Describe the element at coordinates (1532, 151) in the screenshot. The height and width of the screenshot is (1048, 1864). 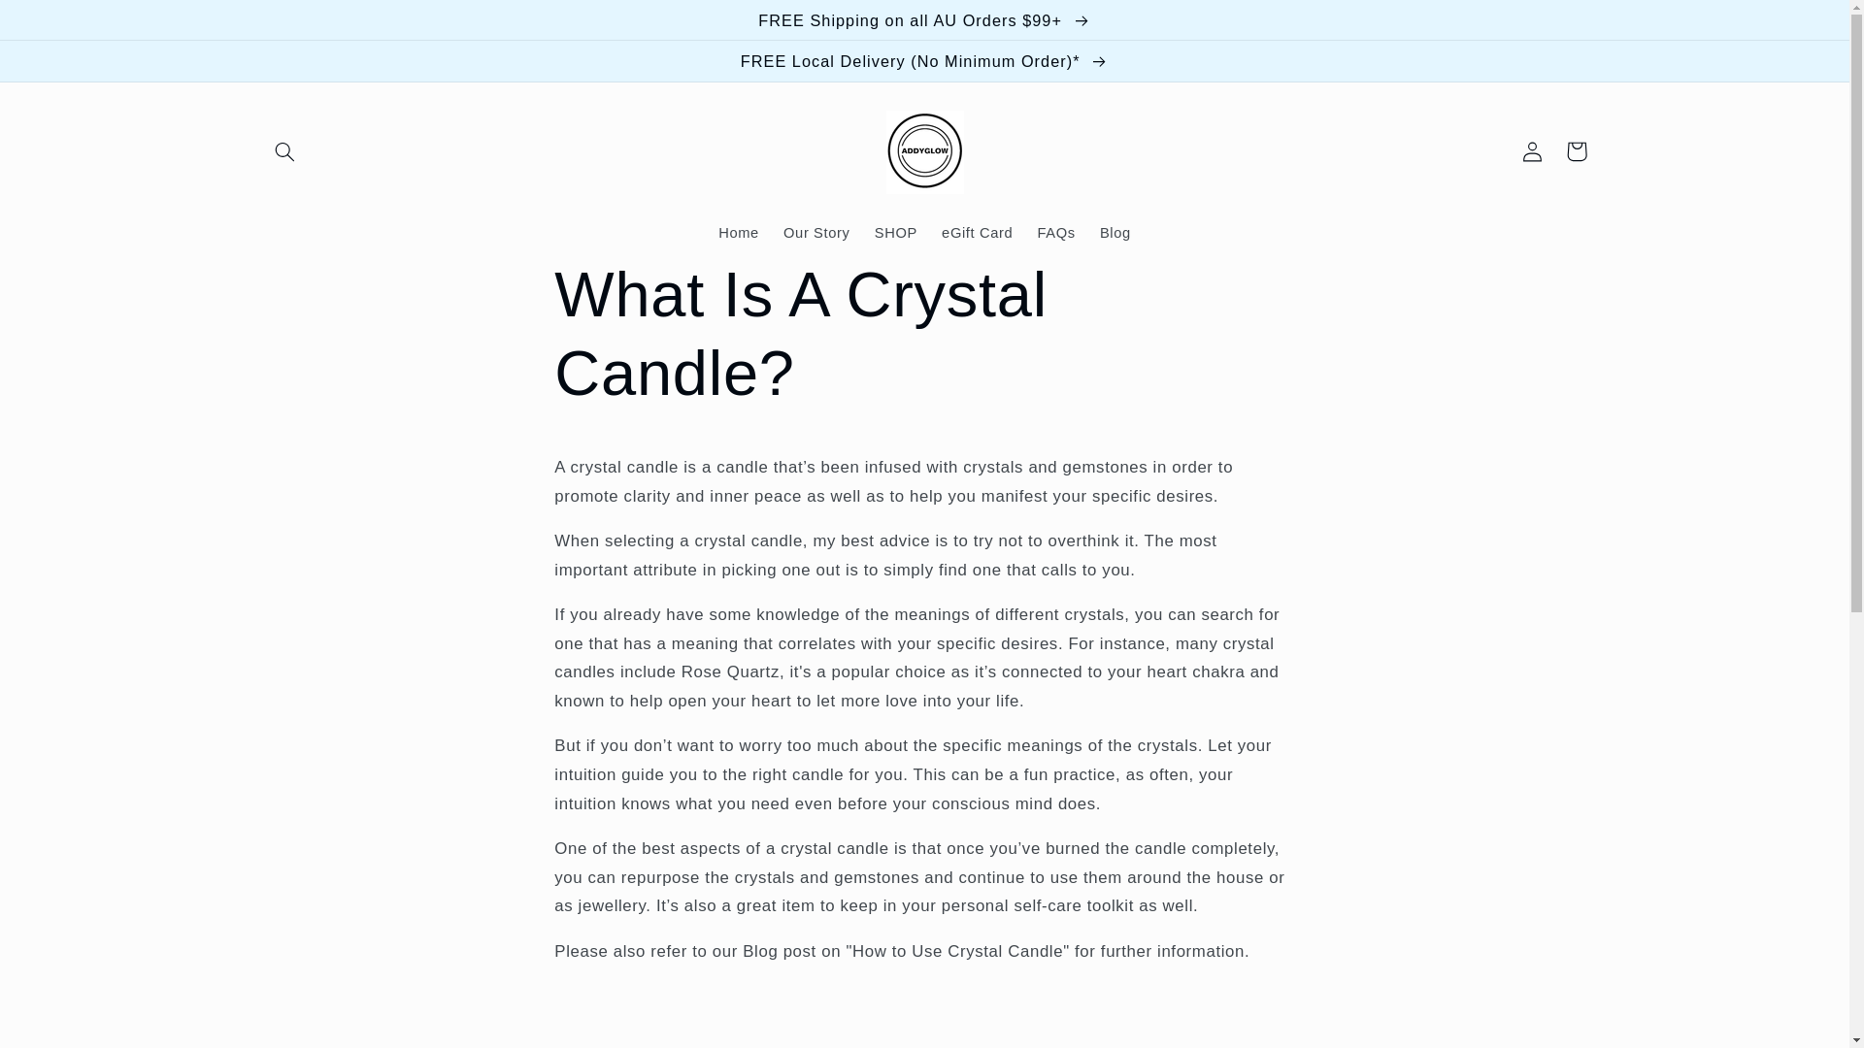
I see `Log in` at that location.